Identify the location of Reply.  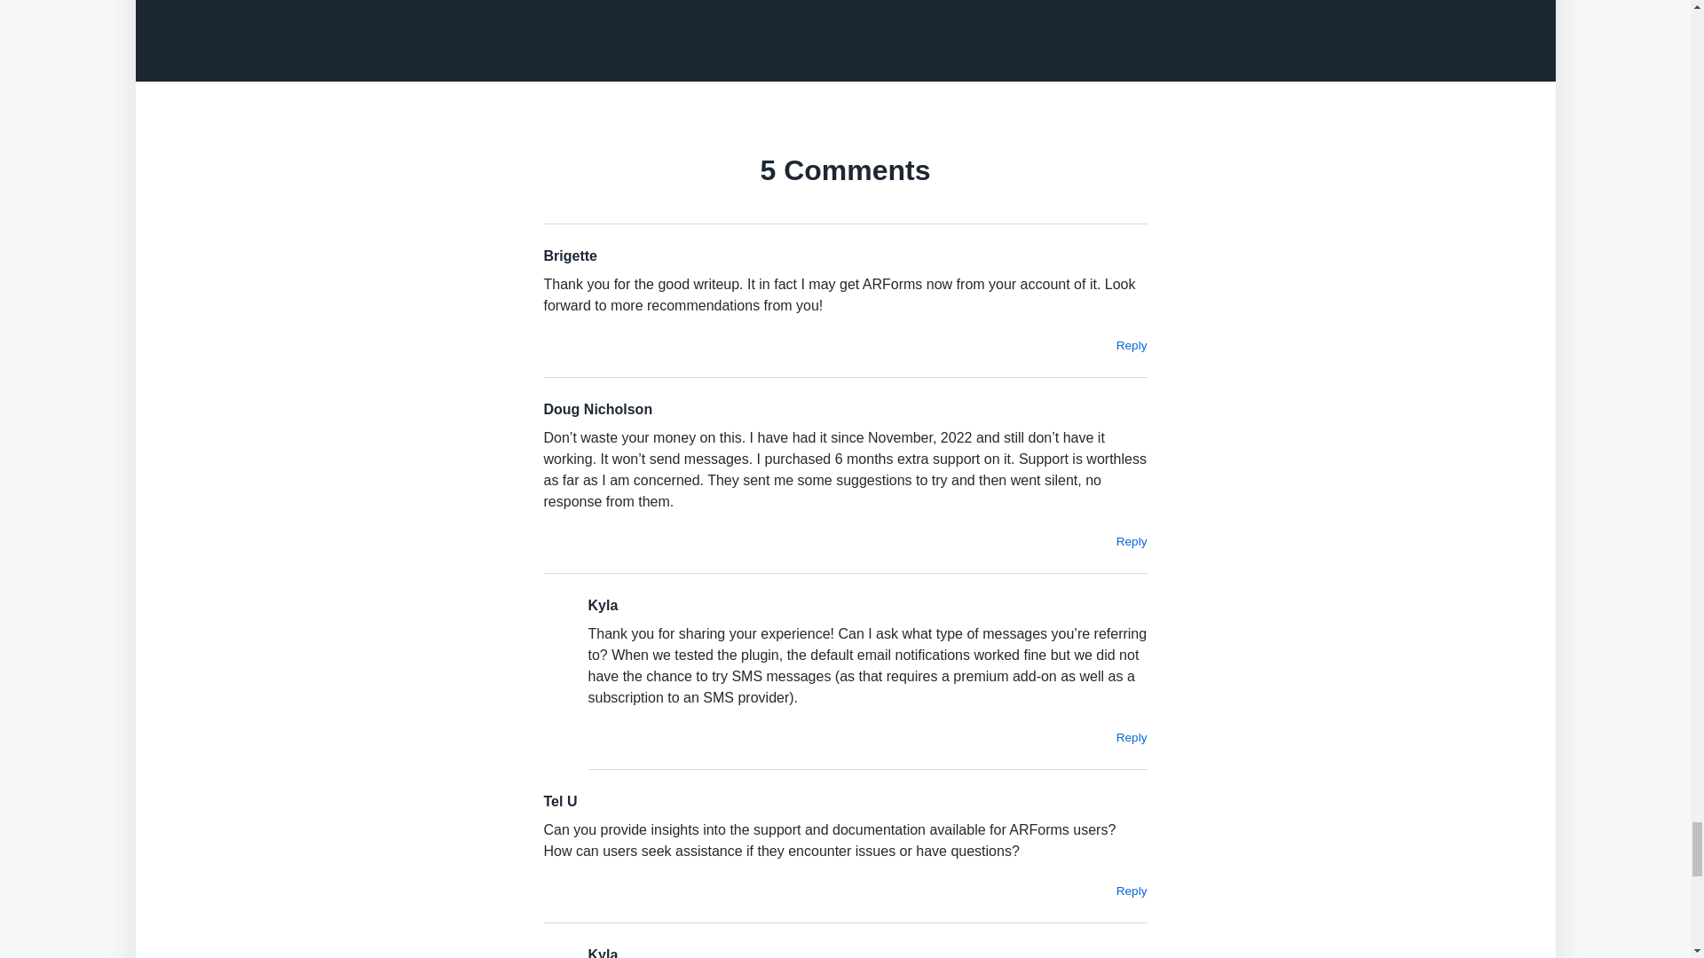
(1131, 891).